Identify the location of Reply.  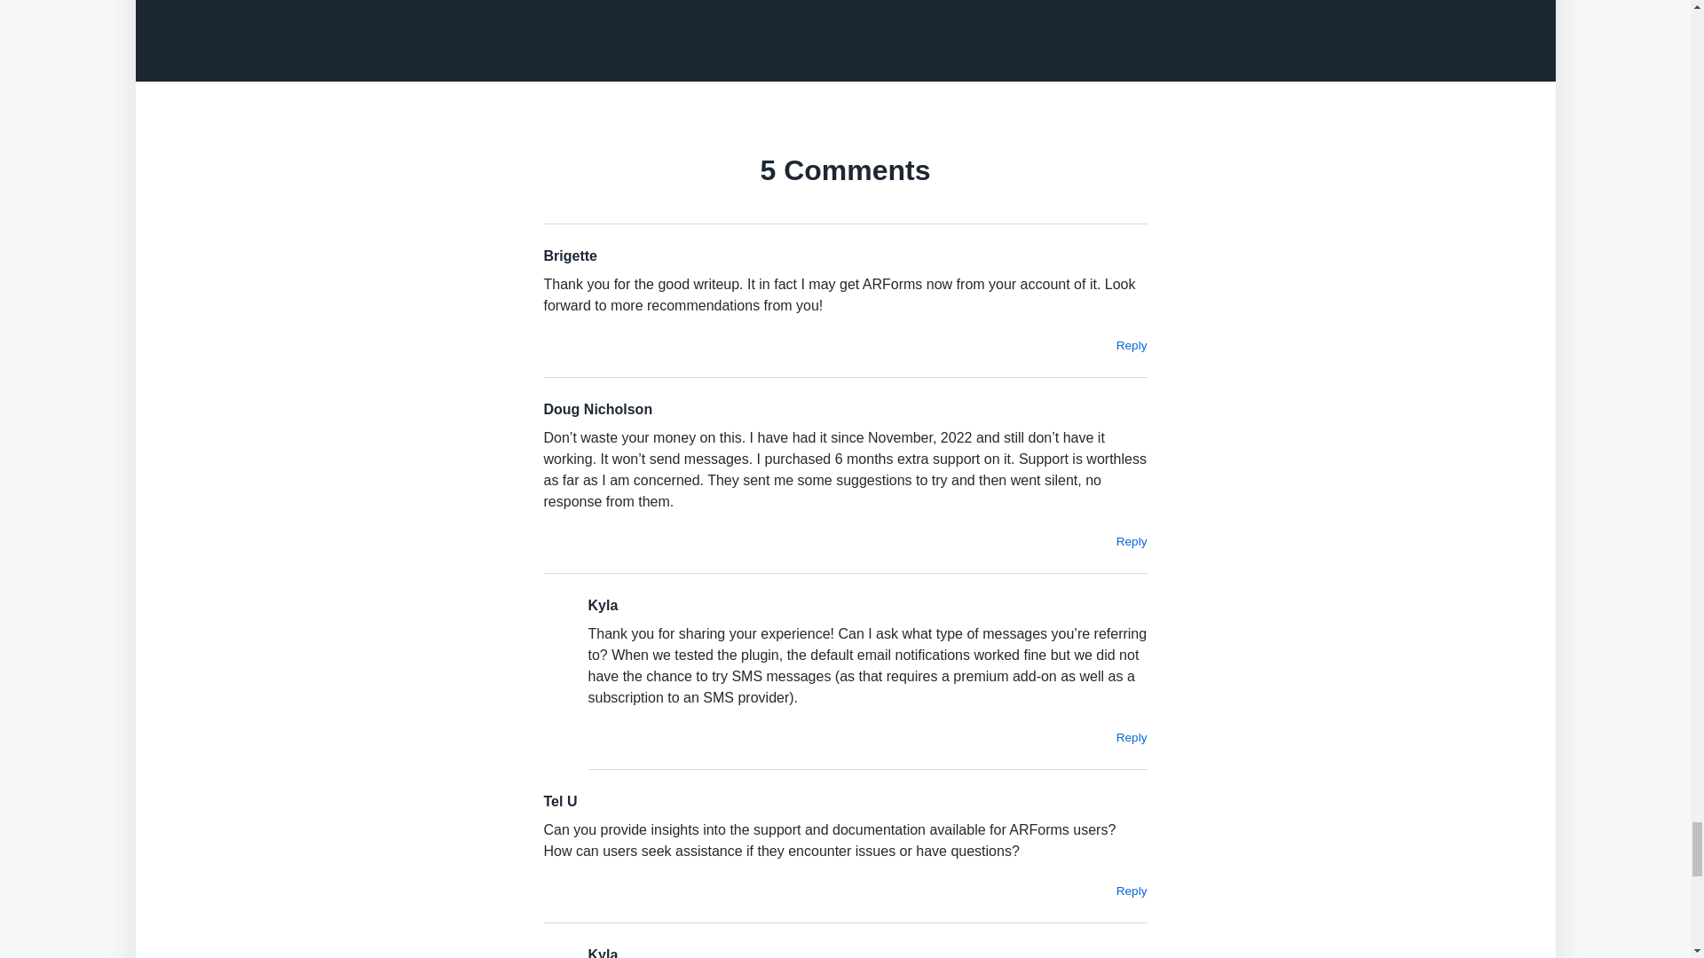
(1131, 891).